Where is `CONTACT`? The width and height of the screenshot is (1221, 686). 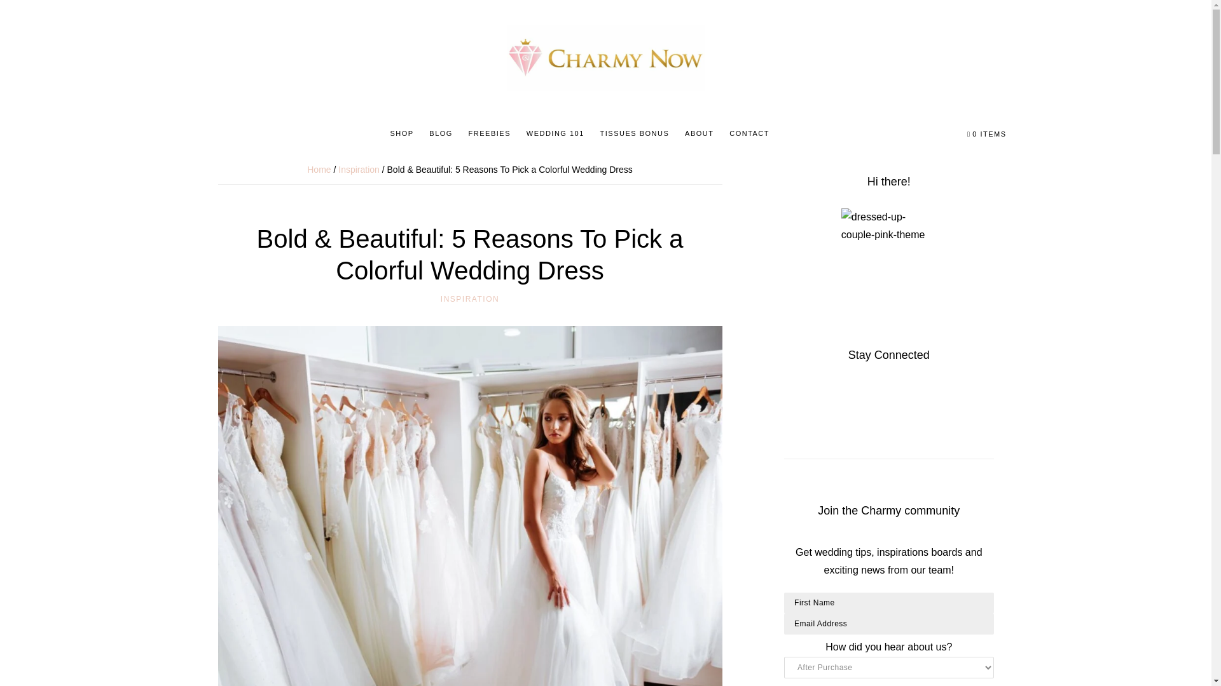
CONTACT is located at coordinates (749, 133).